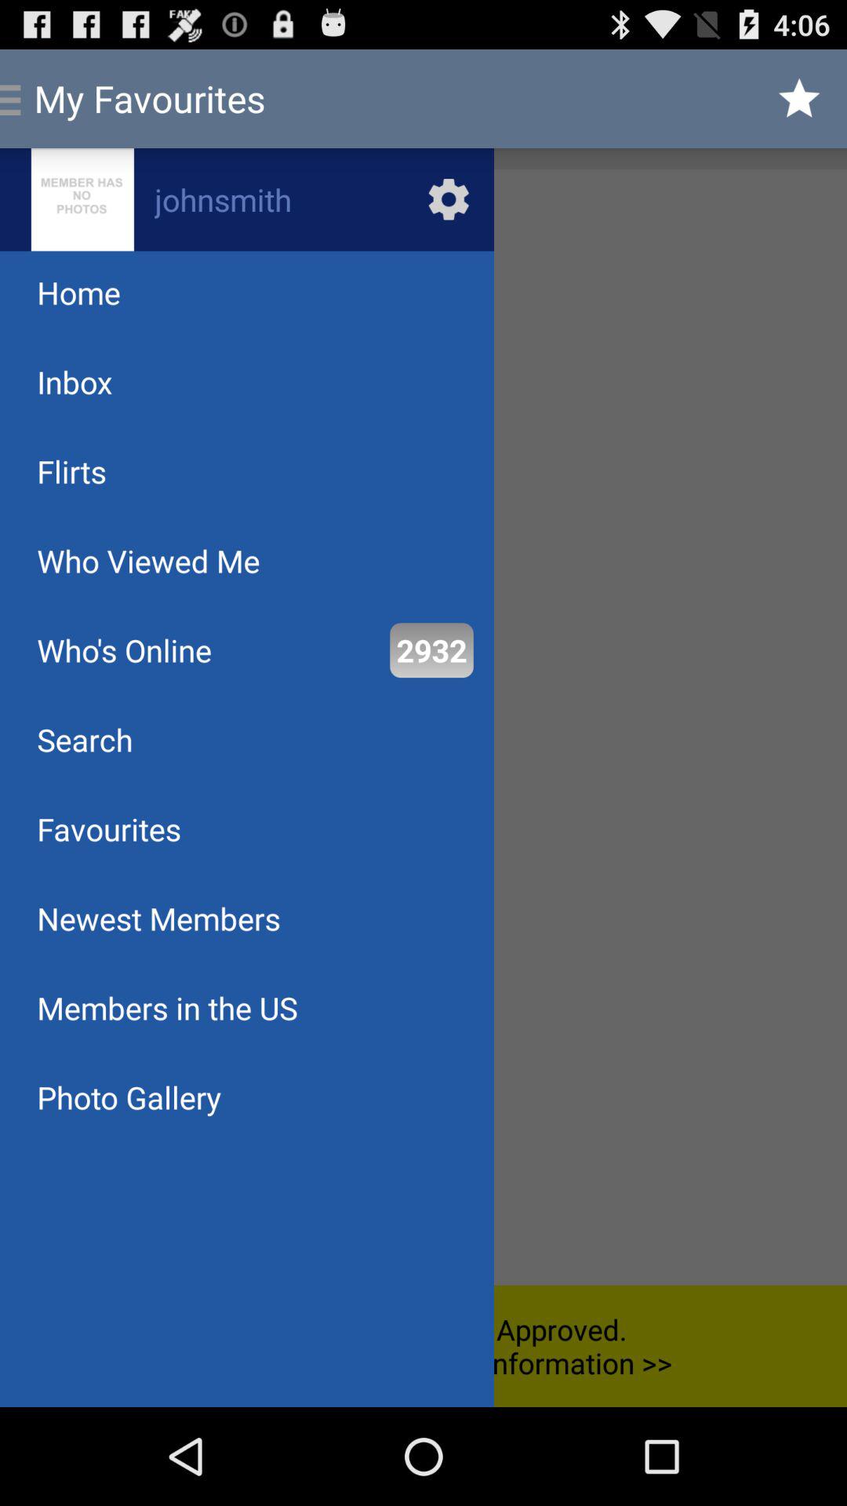 This screenshot has width=847, height=1506. I want to click on flip until the newest members item, so click(158, 918).